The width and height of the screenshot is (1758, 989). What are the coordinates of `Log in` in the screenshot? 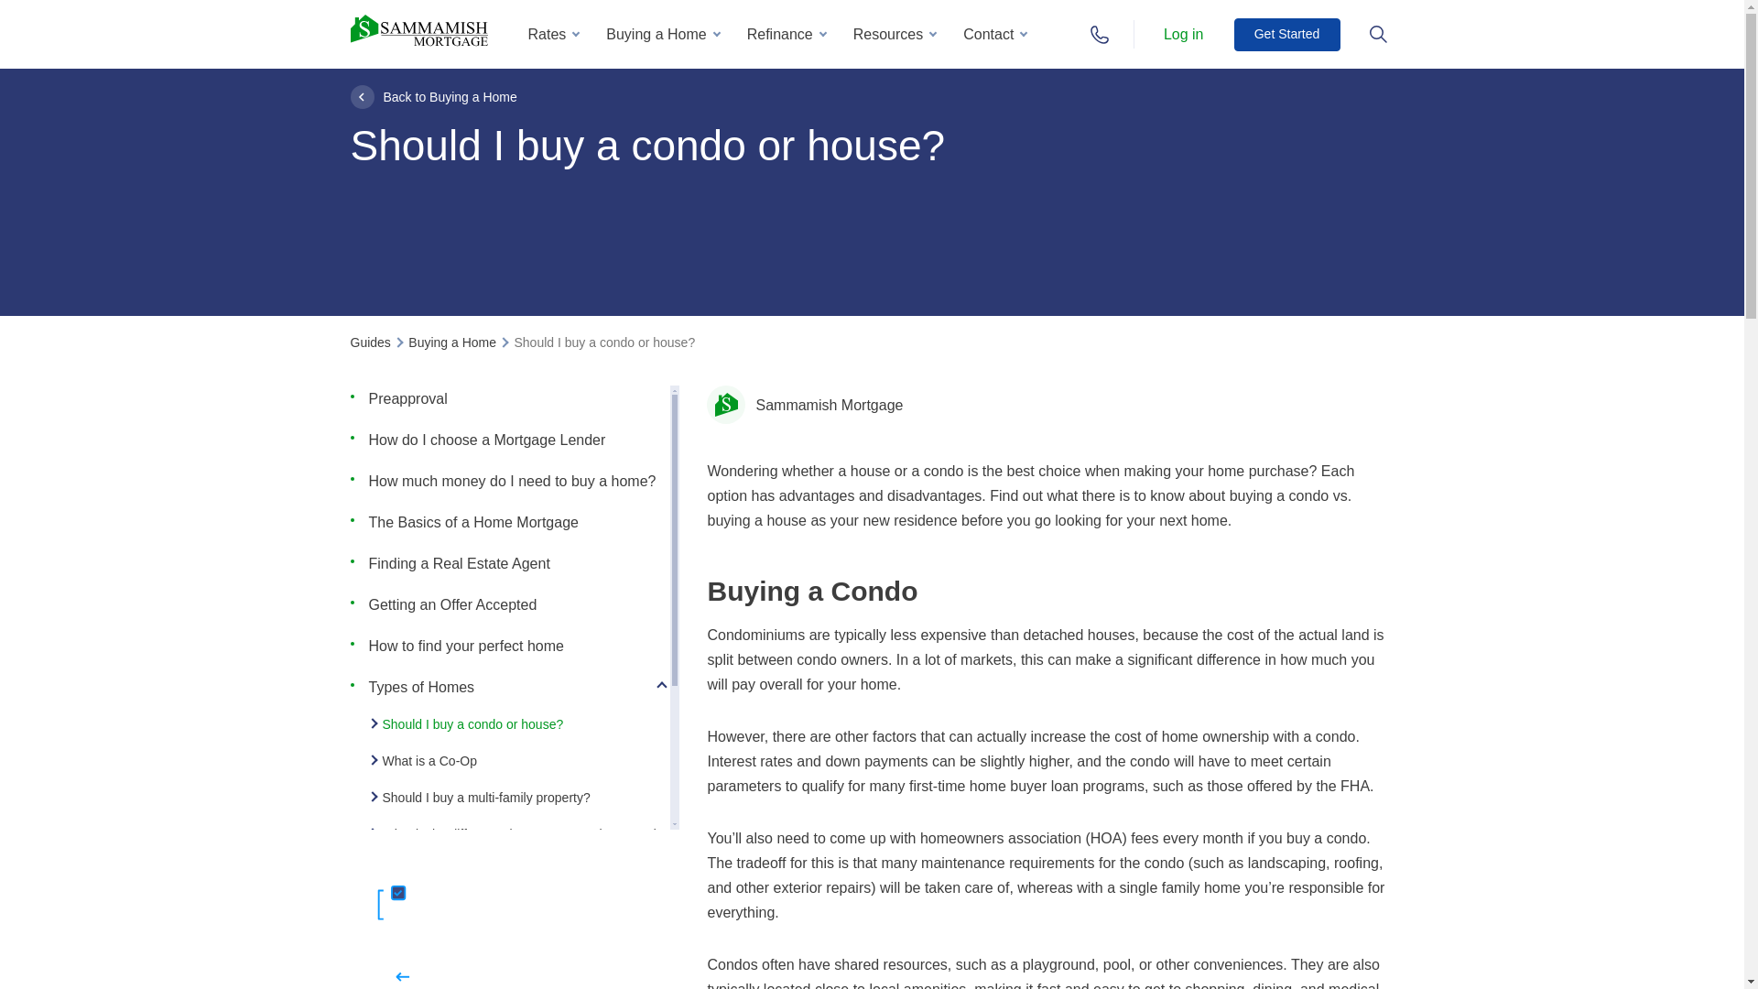 It's located at (1183, 33).